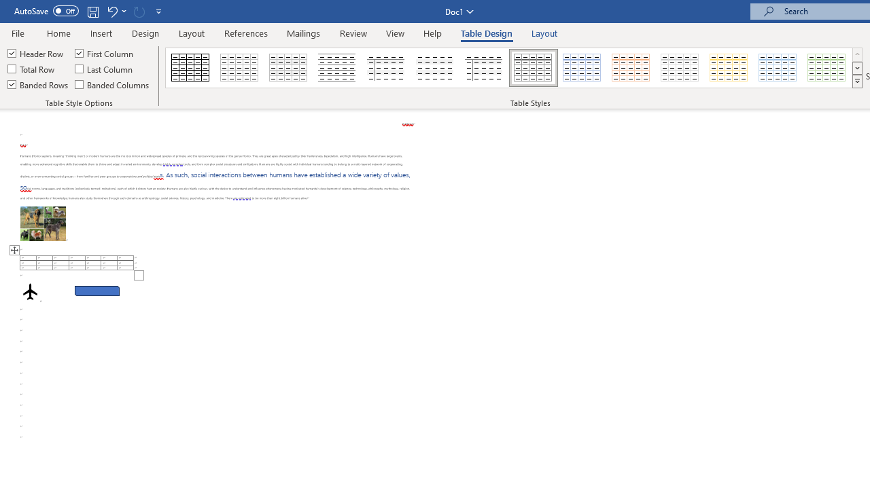 This screenshot has height=489, width=870. I want to click on File Tab, so click(18, 33).